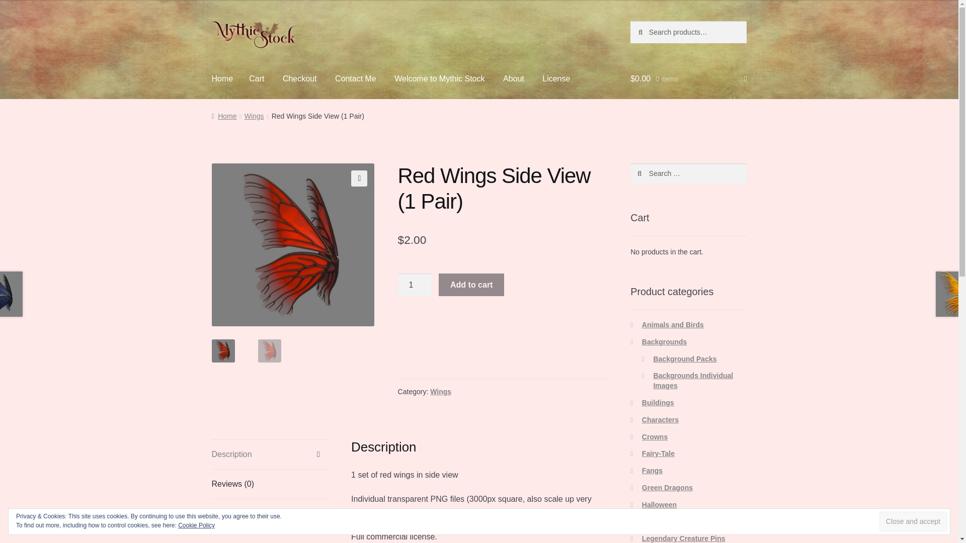 The width and height of the screenshot is (966, 543). Describe the element at coordinates (222, 78) in the screenshot. I see `Home` at that location.